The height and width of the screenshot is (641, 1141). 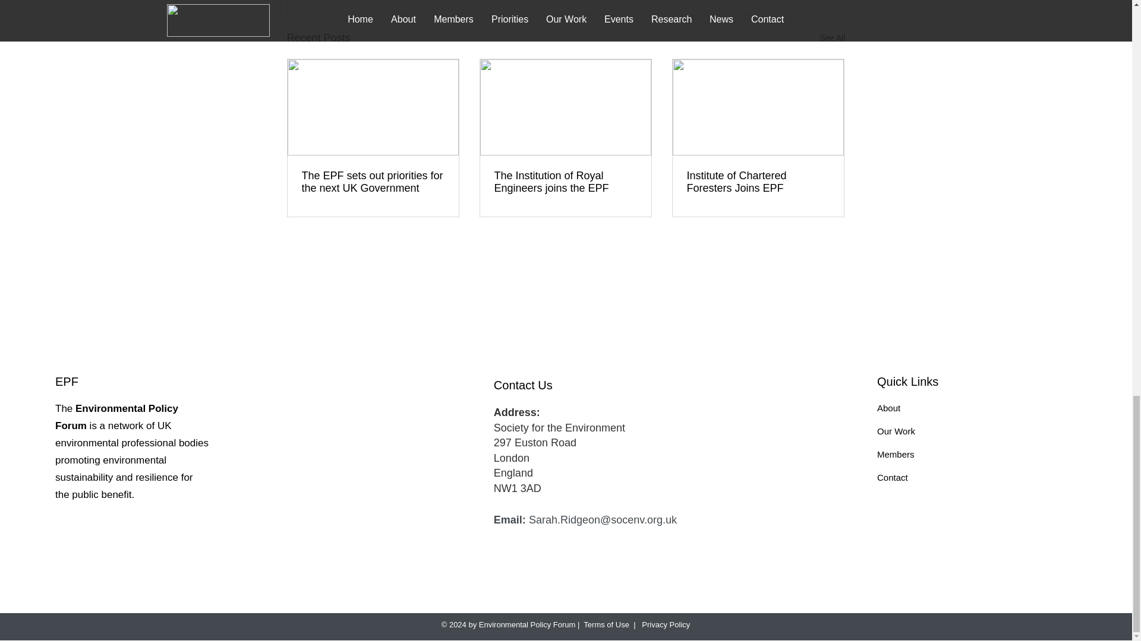 What do you see at coordinates (606, 624) in the screenshot?
I see `Terms of Use` at bounding box center [606, 624].